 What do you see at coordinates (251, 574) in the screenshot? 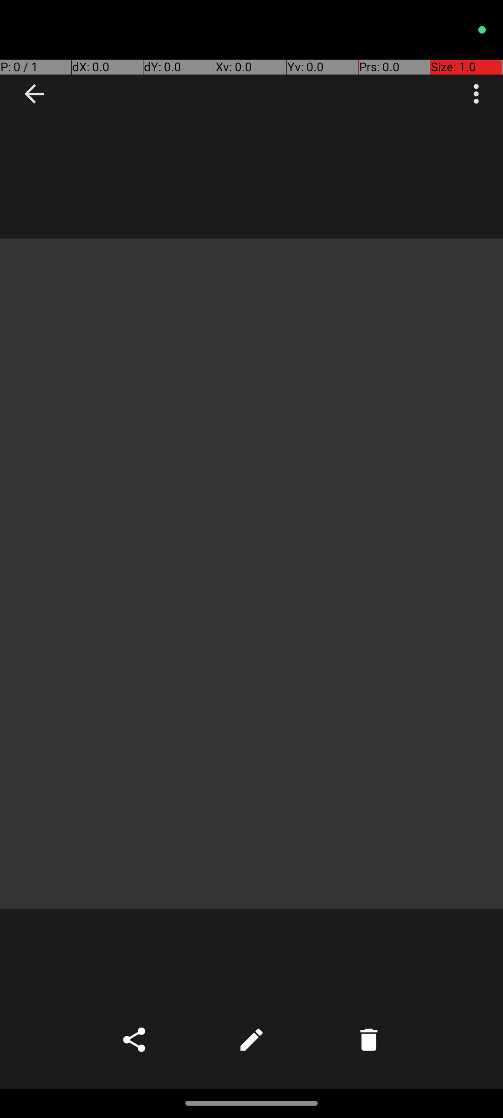
I see `Photo taken on Oct 15, 2023 15:34:31` at bounding box center [251, 574].